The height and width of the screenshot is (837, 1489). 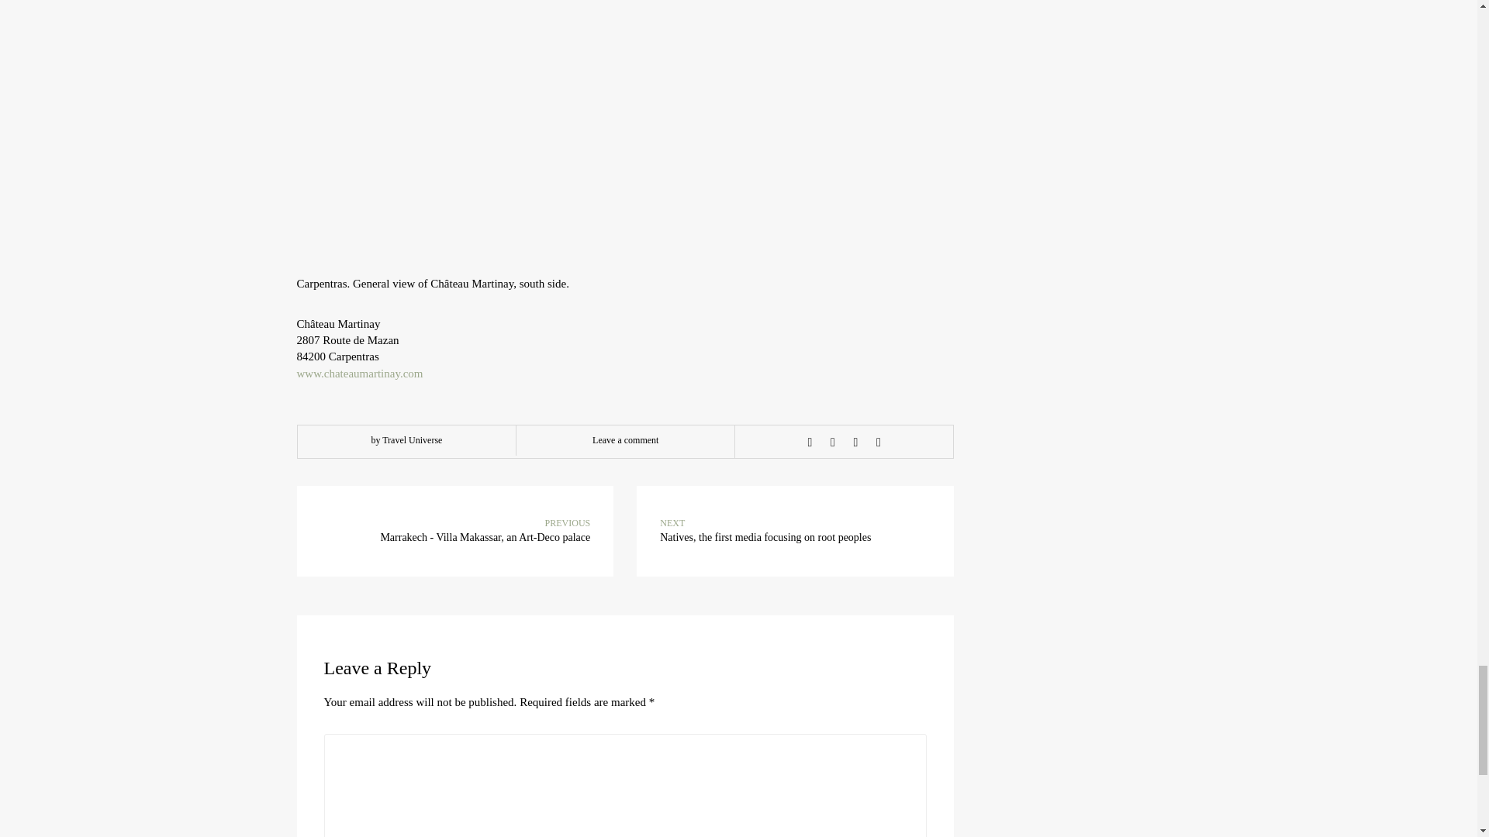 What do you see at coordinates (878, 442) in the screenshot?
I see `Pin this` at bounding box center [878, 442].